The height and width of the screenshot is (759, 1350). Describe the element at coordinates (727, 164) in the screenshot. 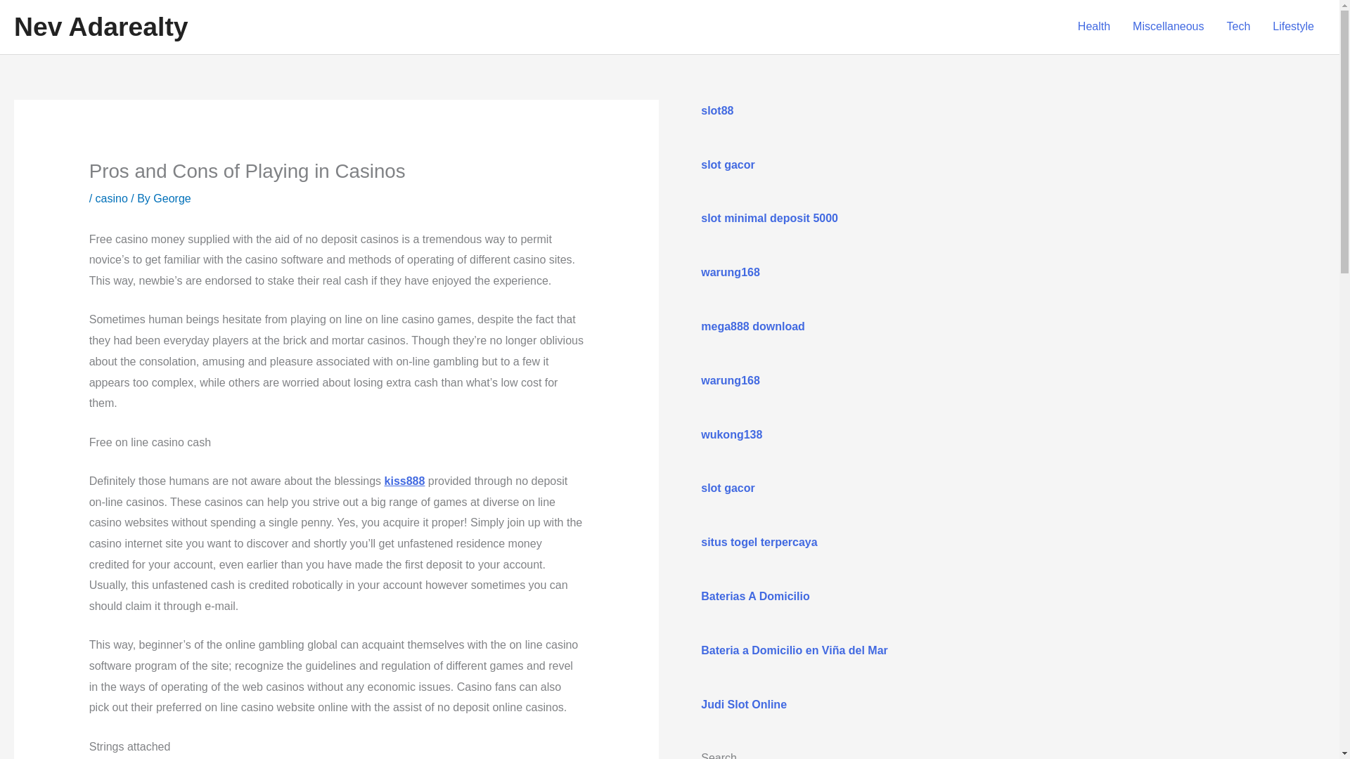

I see `slot gacor` at that location.